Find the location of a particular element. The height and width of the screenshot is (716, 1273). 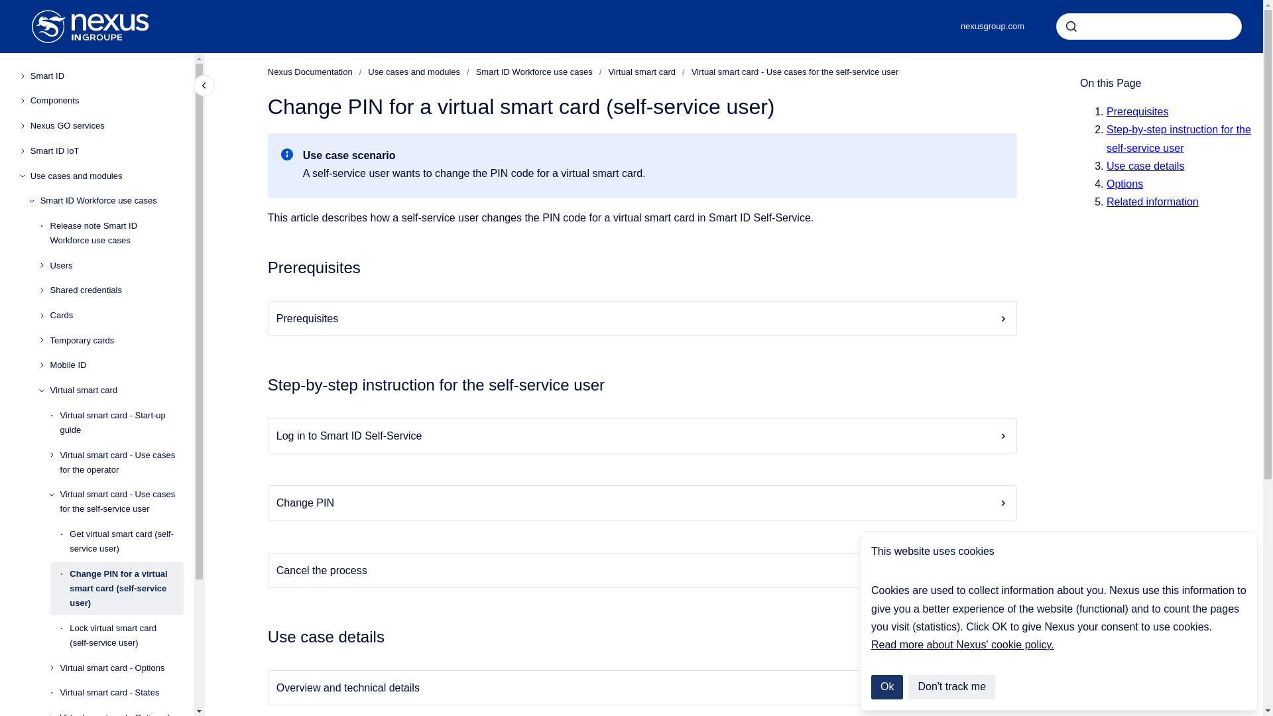

Virtual smart card is located at coordinates (117, 390).